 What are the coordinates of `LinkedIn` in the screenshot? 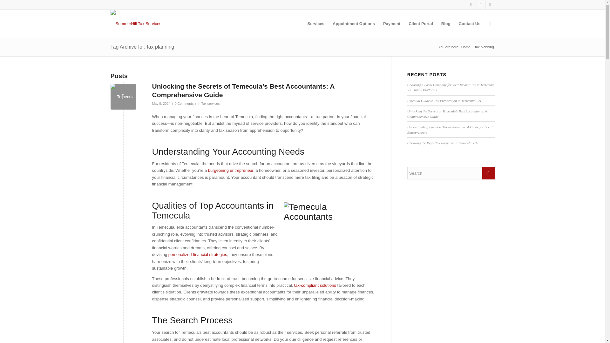 It's located at (490, 5).